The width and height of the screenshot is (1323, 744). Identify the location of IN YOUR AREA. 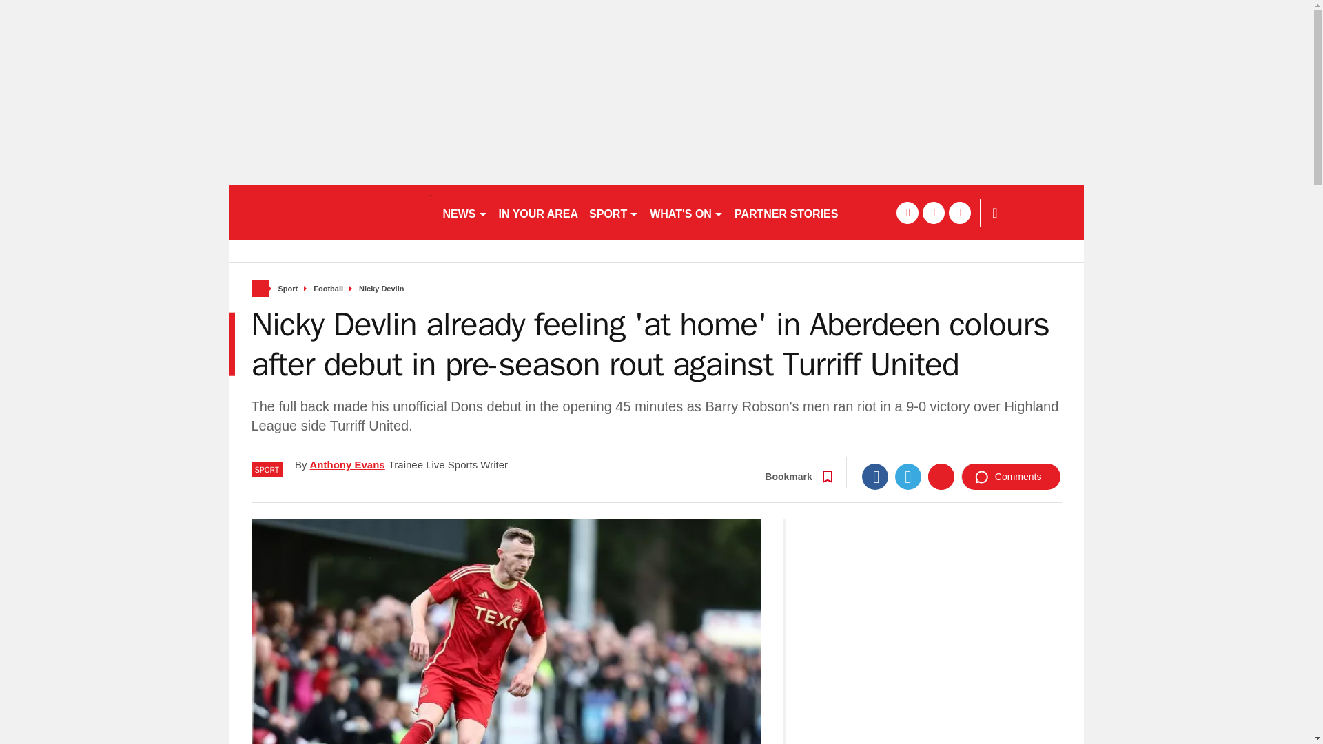
(539, 212).